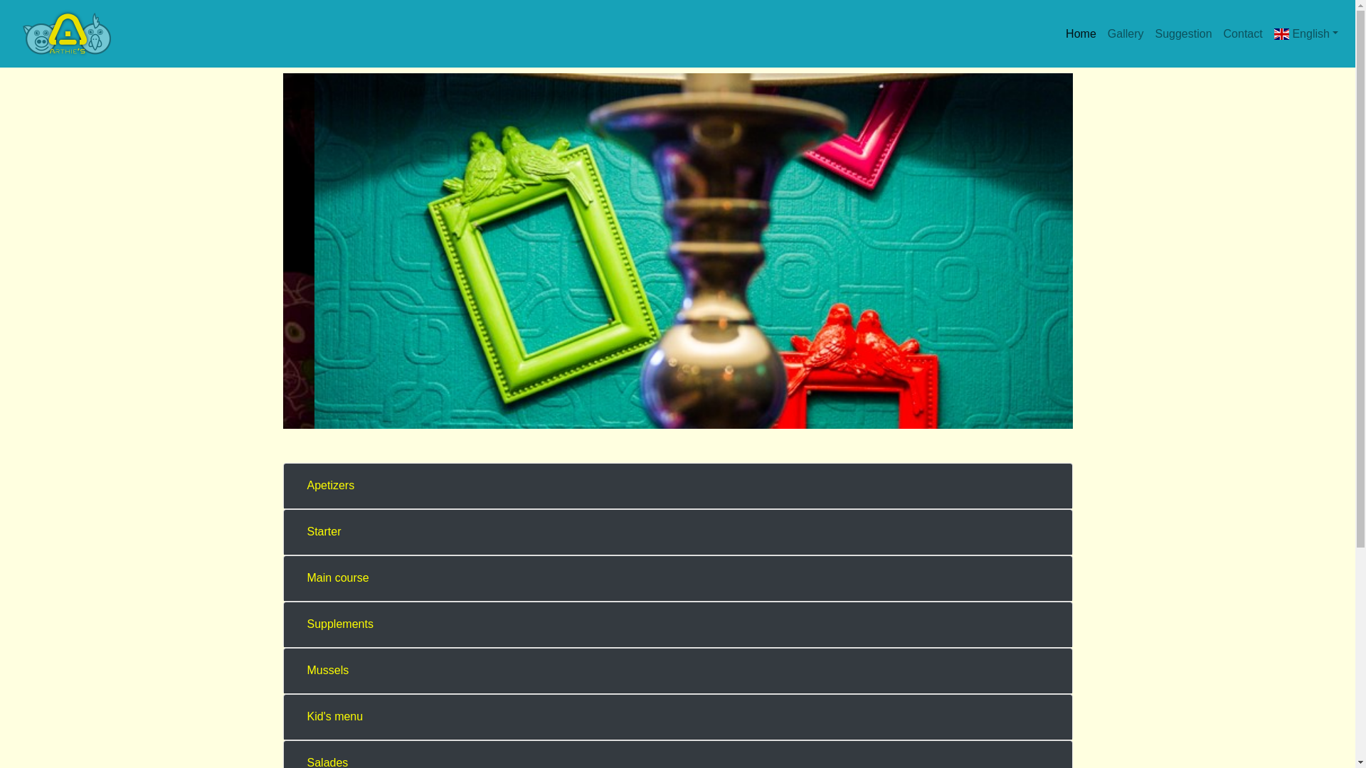 This screenshot has height=768, width=1366. What do you see at coordinates (1126, 34) in the screenshot?
I see `Gallery` at bounding box center [1126, 34].